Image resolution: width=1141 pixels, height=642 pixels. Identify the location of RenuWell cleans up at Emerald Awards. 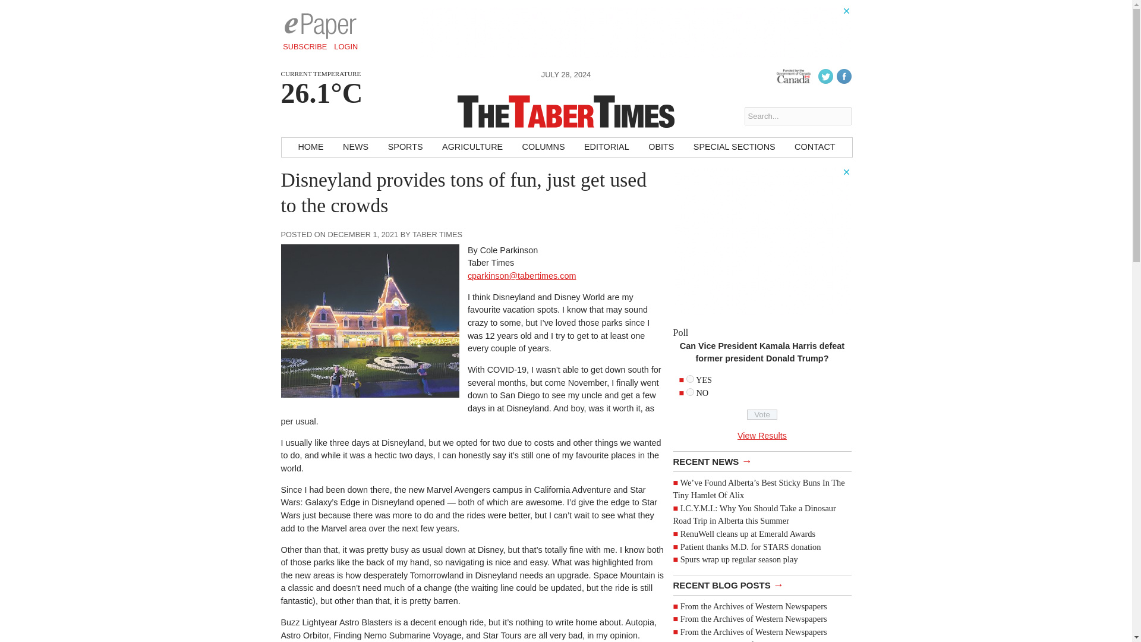
(748, 534).